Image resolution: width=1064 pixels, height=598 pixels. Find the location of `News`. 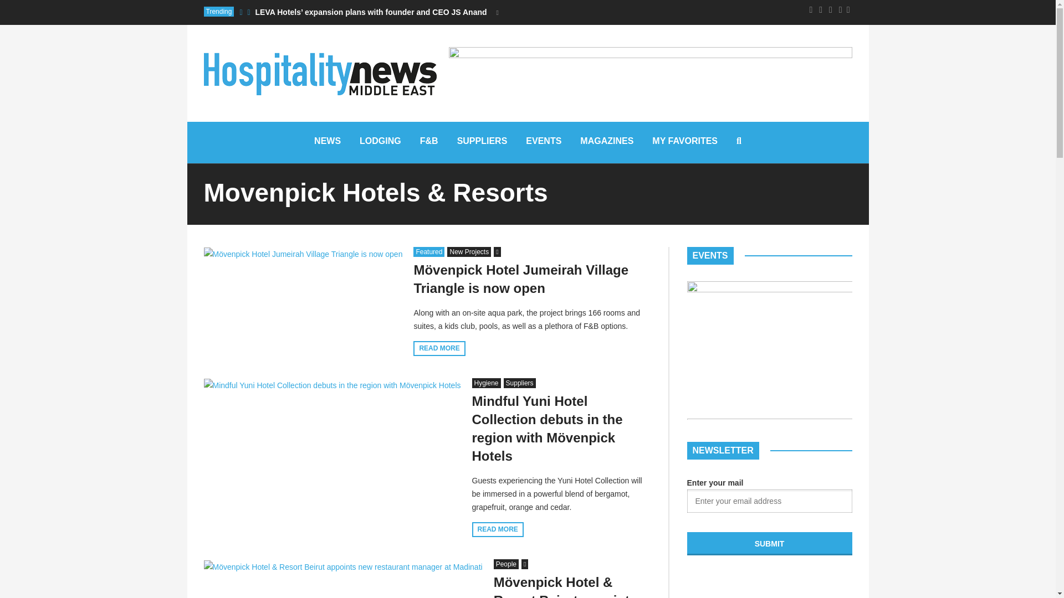

News is located at coordinates (327, 142).